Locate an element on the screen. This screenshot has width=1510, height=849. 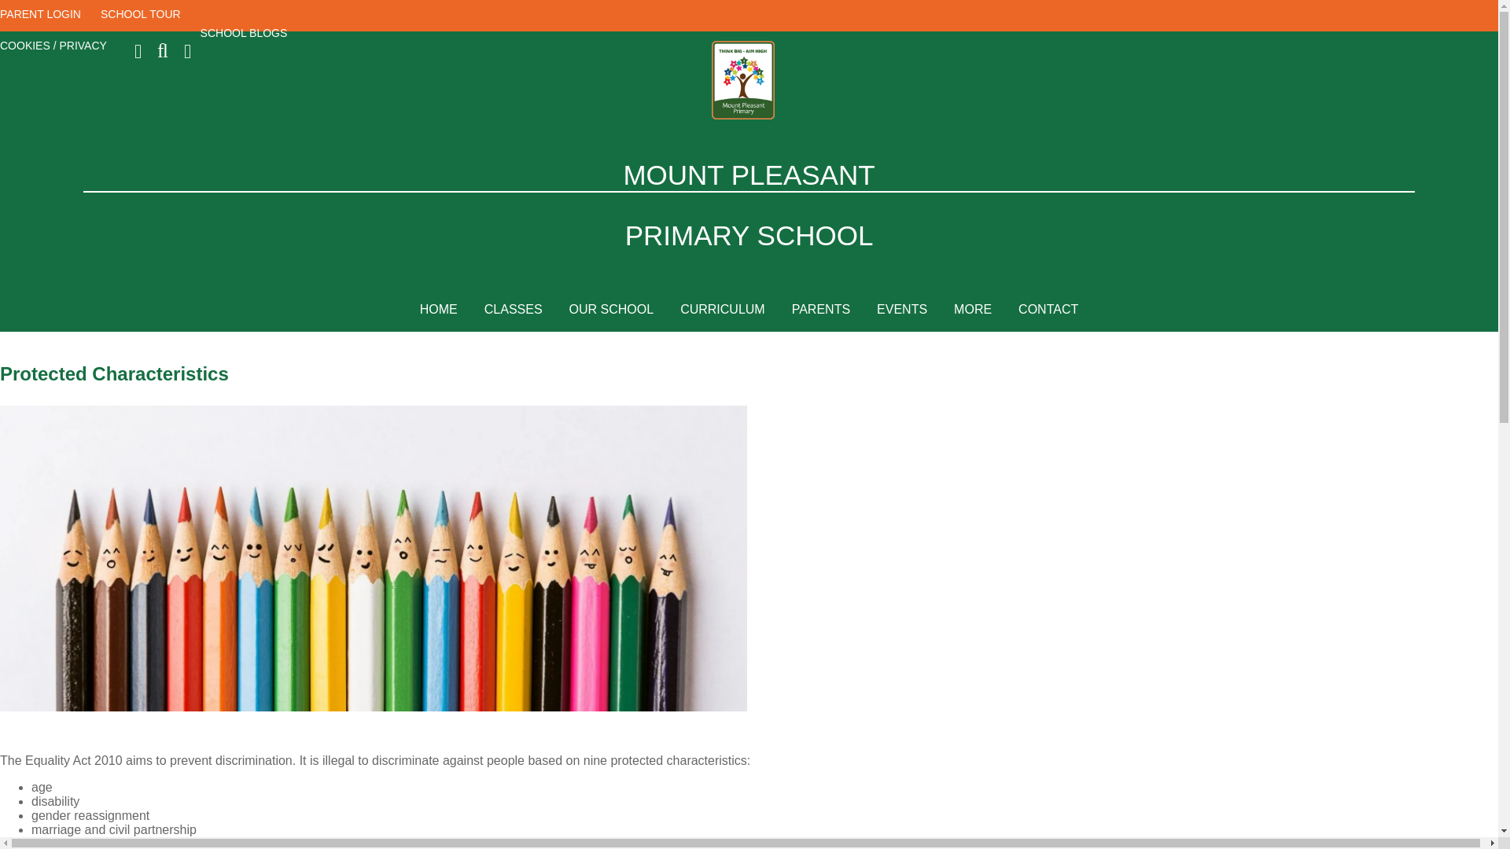
OUR SCHOOL is located at coordinates (611, 310).